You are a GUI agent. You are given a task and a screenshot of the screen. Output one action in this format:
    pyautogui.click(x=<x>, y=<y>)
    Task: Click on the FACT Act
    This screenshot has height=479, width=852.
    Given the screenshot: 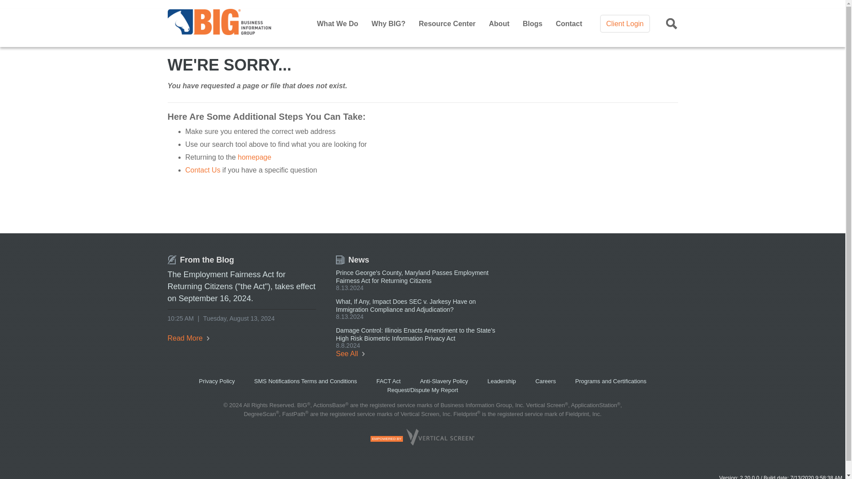 What is the action you would take?
    pyautogui.click(x=389, y=381)
    